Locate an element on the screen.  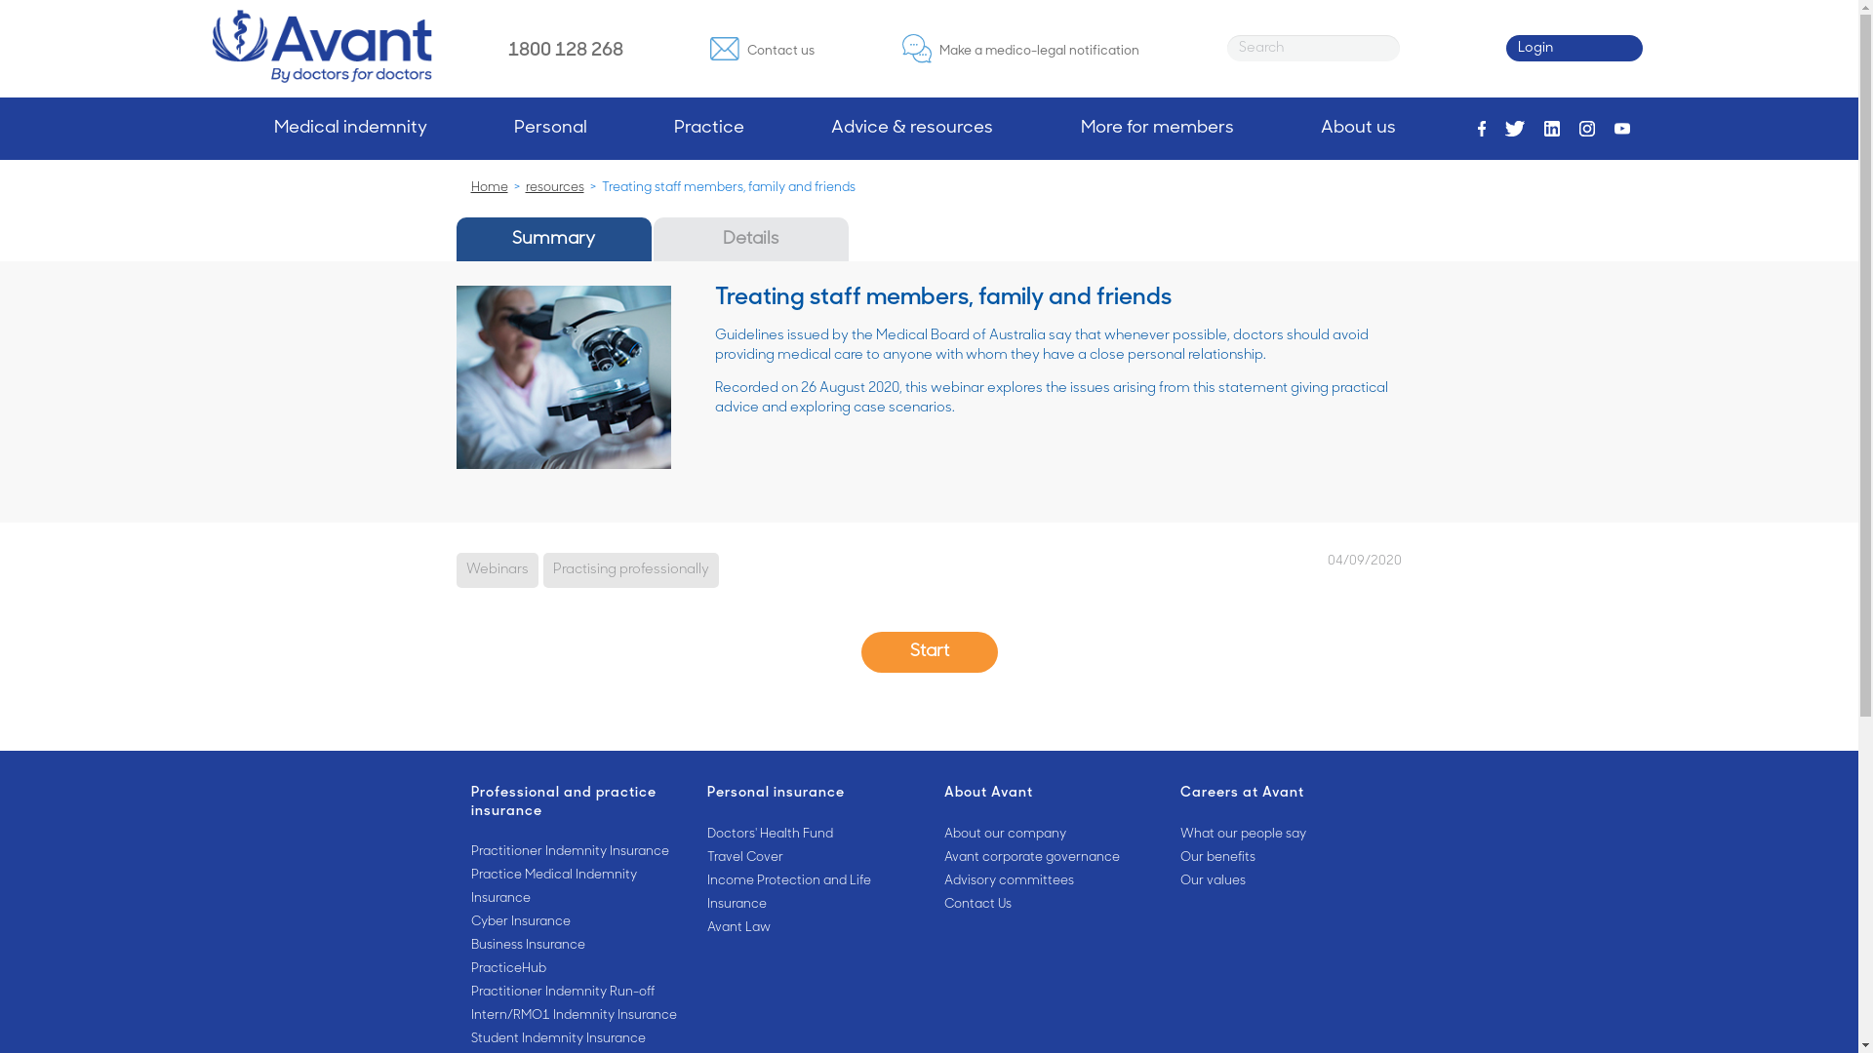
Business Insurance is located at coordinates (574, 946).